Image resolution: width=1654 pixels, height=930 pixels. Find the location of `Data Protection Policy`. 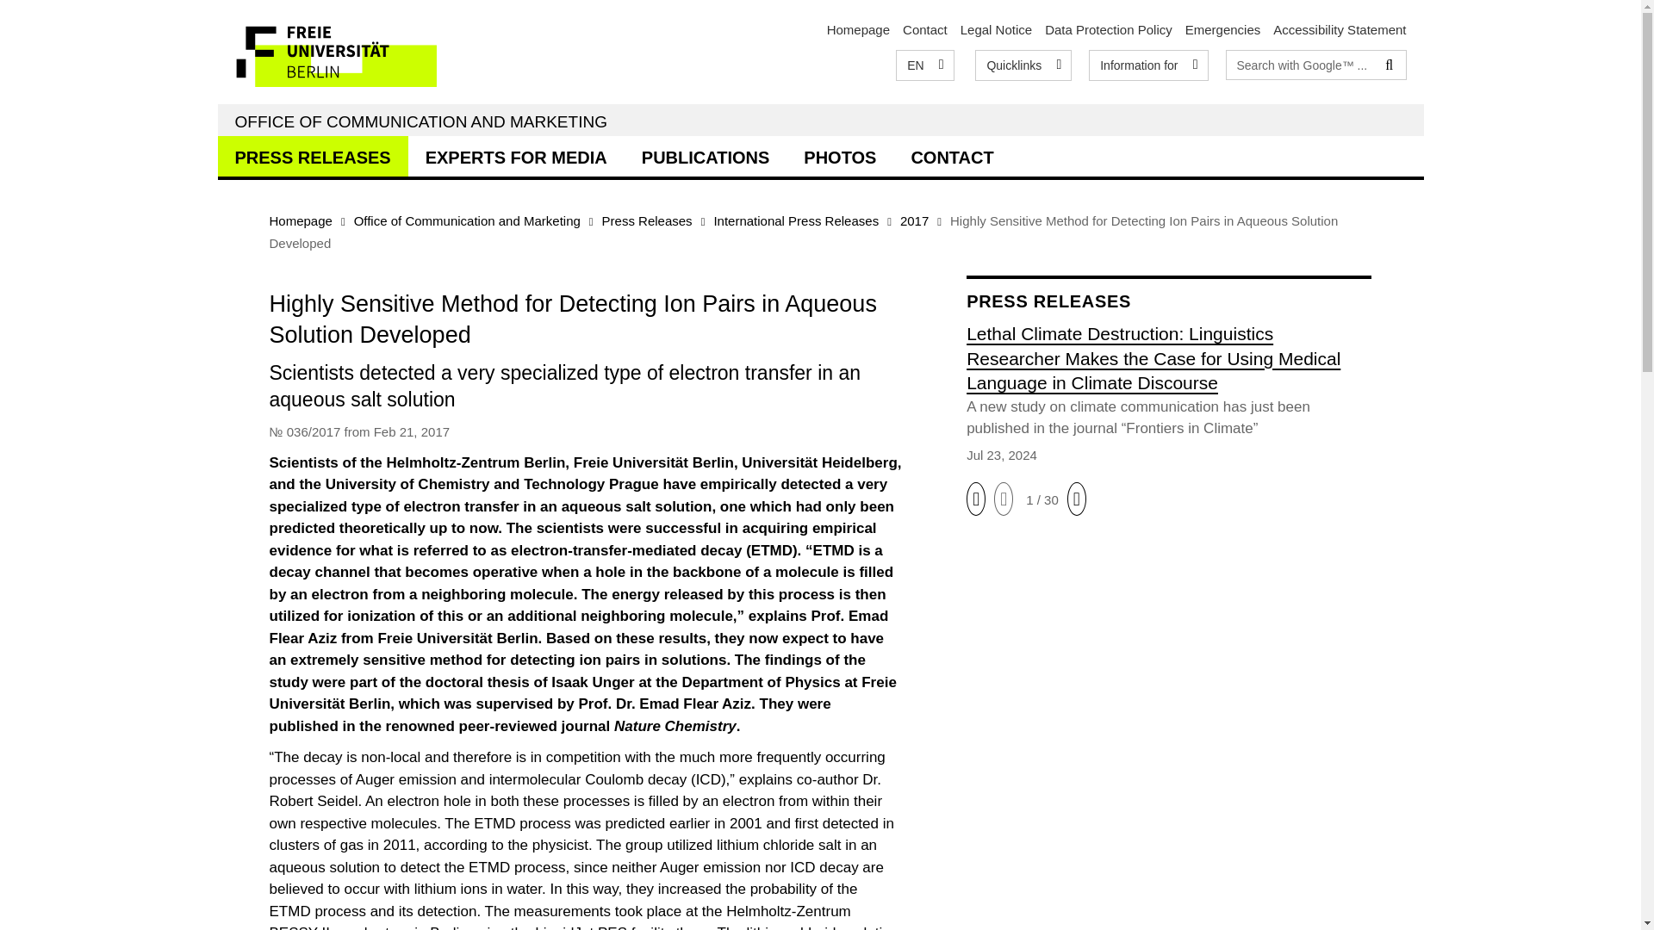

Data Protection Policy is located at coordinates (1109, 29).